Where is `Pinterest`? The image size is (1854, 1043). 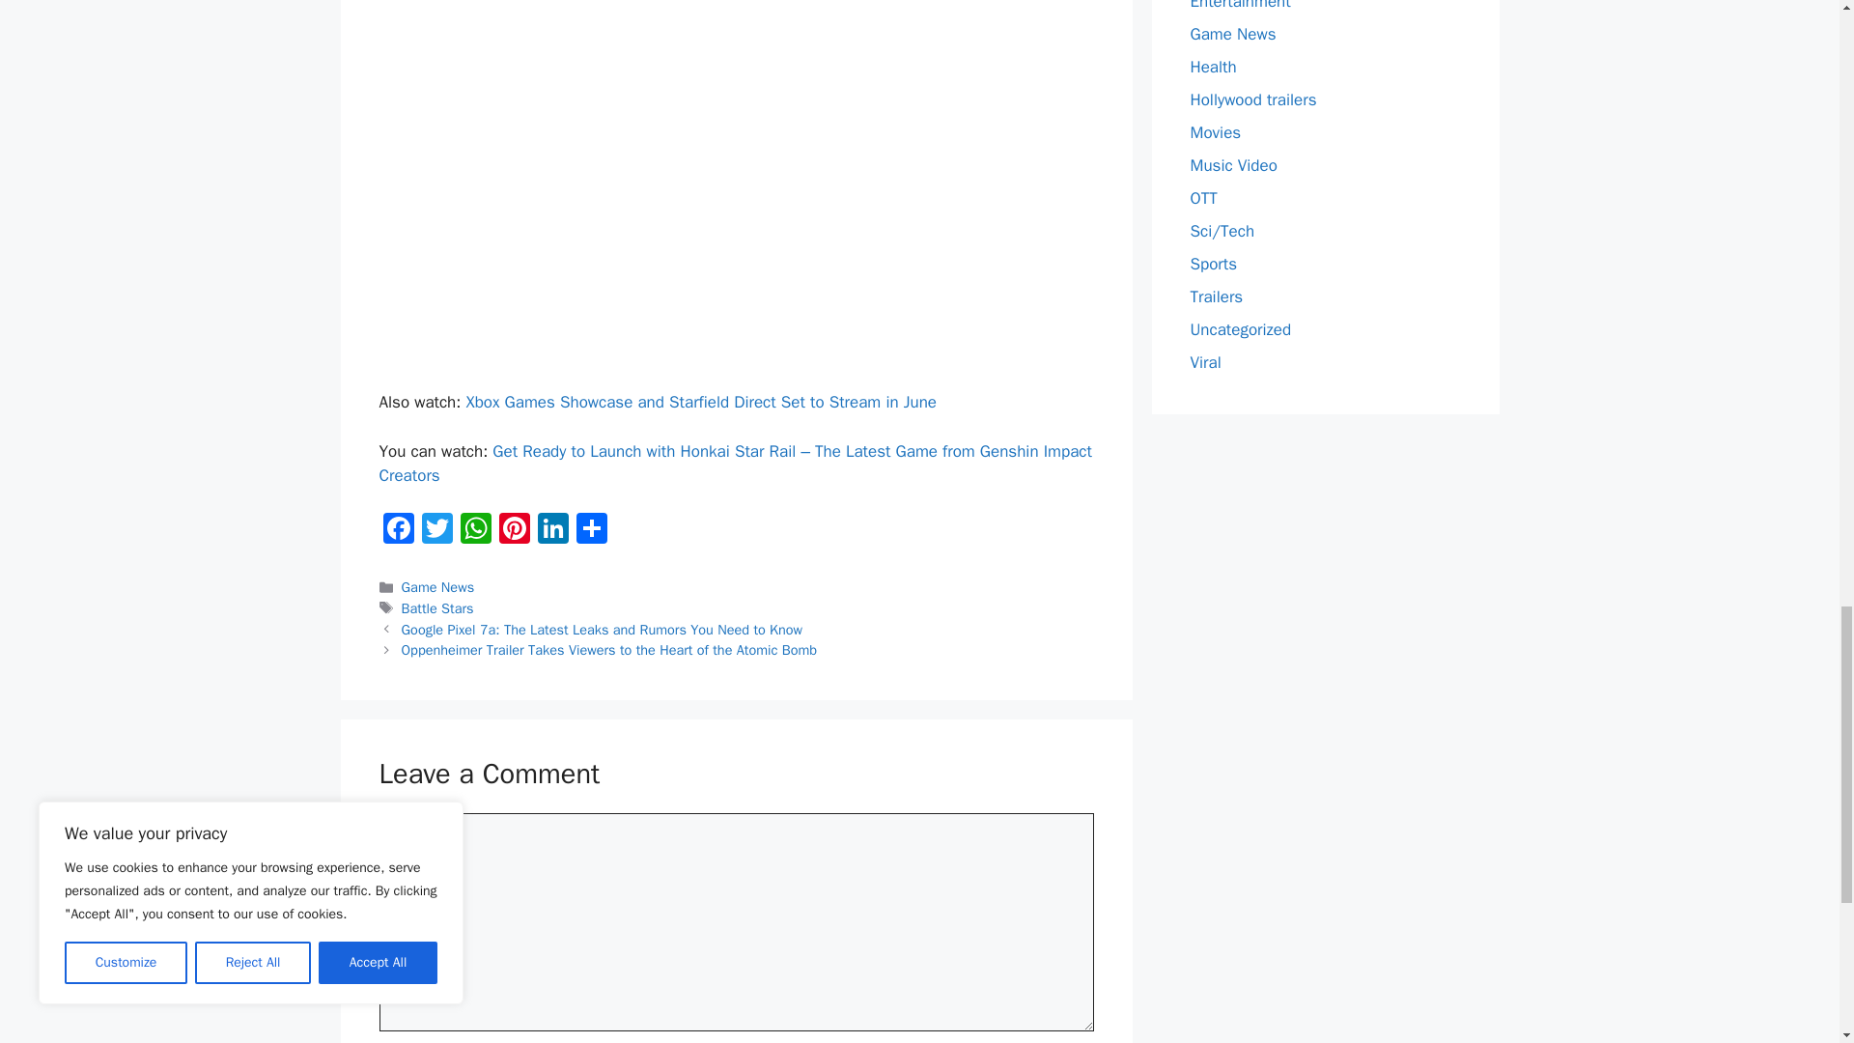 Pinterest is located at coordinates (514, 531).